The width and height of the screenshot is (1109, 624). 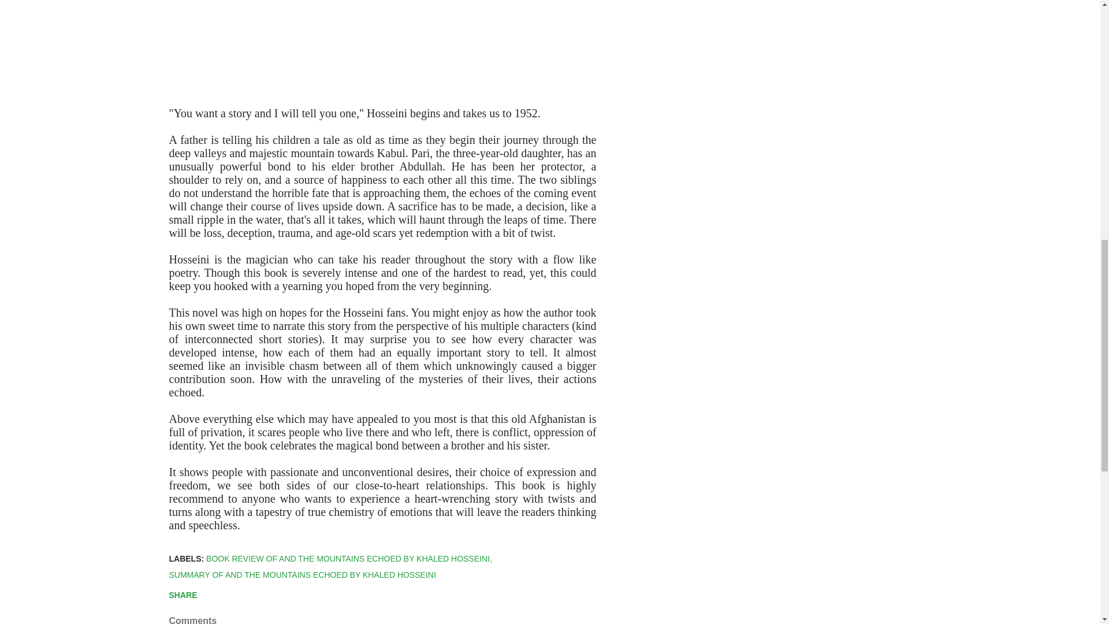 What do you see at coordinates (349, 558) in the screenshot?
I see `BOOK REVIEW OF AND THE MOUNTAINS ECHOED BY KHALED HOSSEINI` at bounding box center [349, 558].